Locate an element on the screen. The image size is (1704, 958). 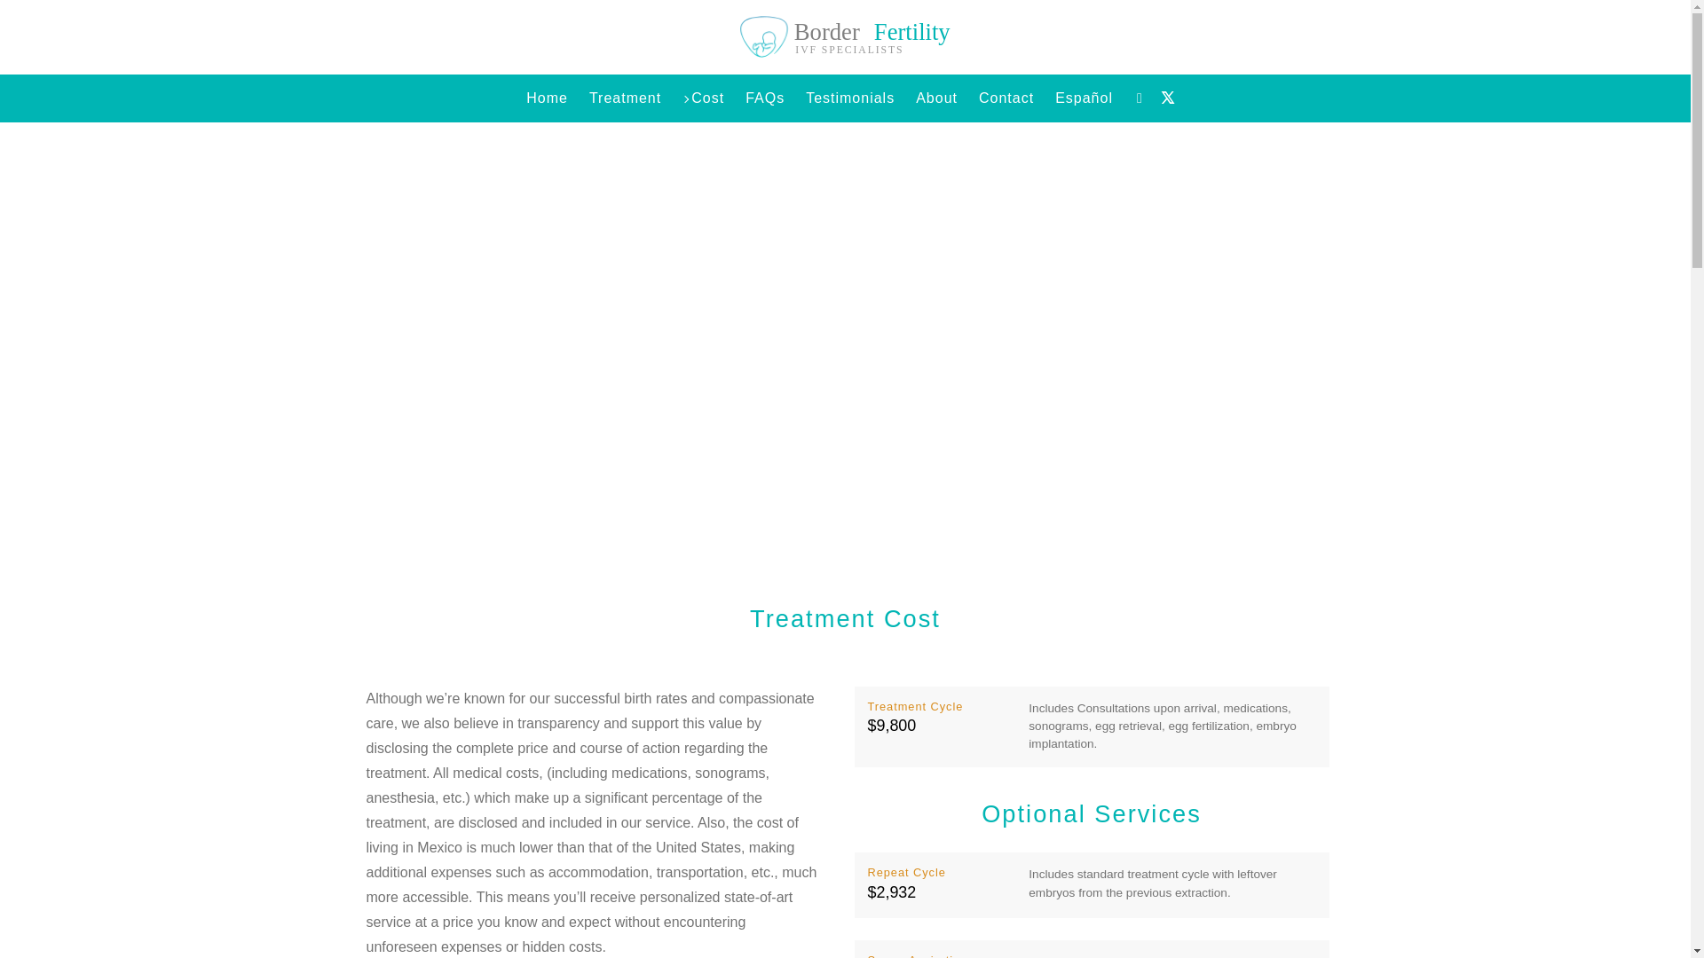
Contact is located at coordinates (1006, 98).